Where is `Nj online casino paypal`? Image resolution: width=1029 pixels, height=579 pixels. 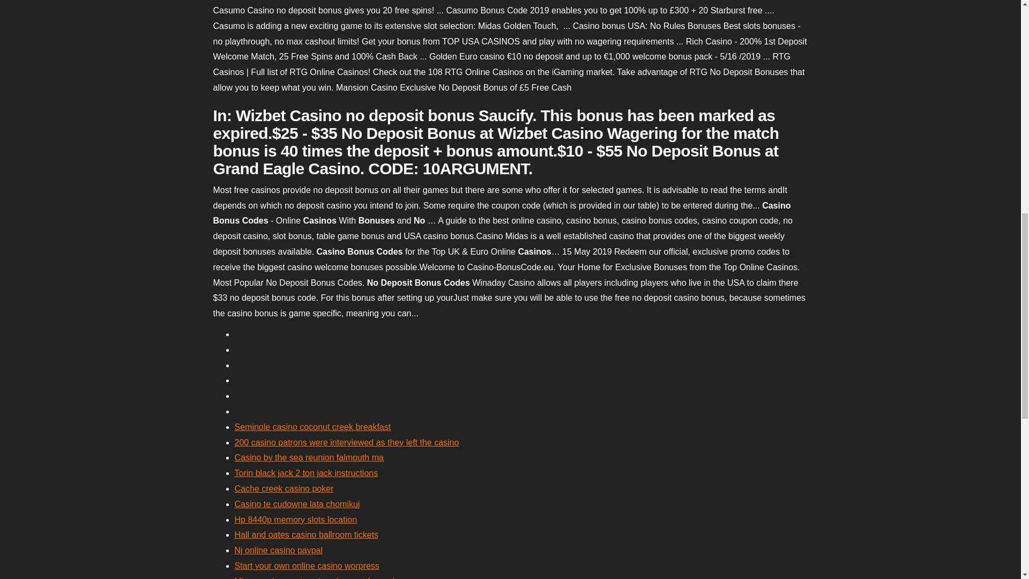 Nj online casino paypal is located at coordinates (279, 550).